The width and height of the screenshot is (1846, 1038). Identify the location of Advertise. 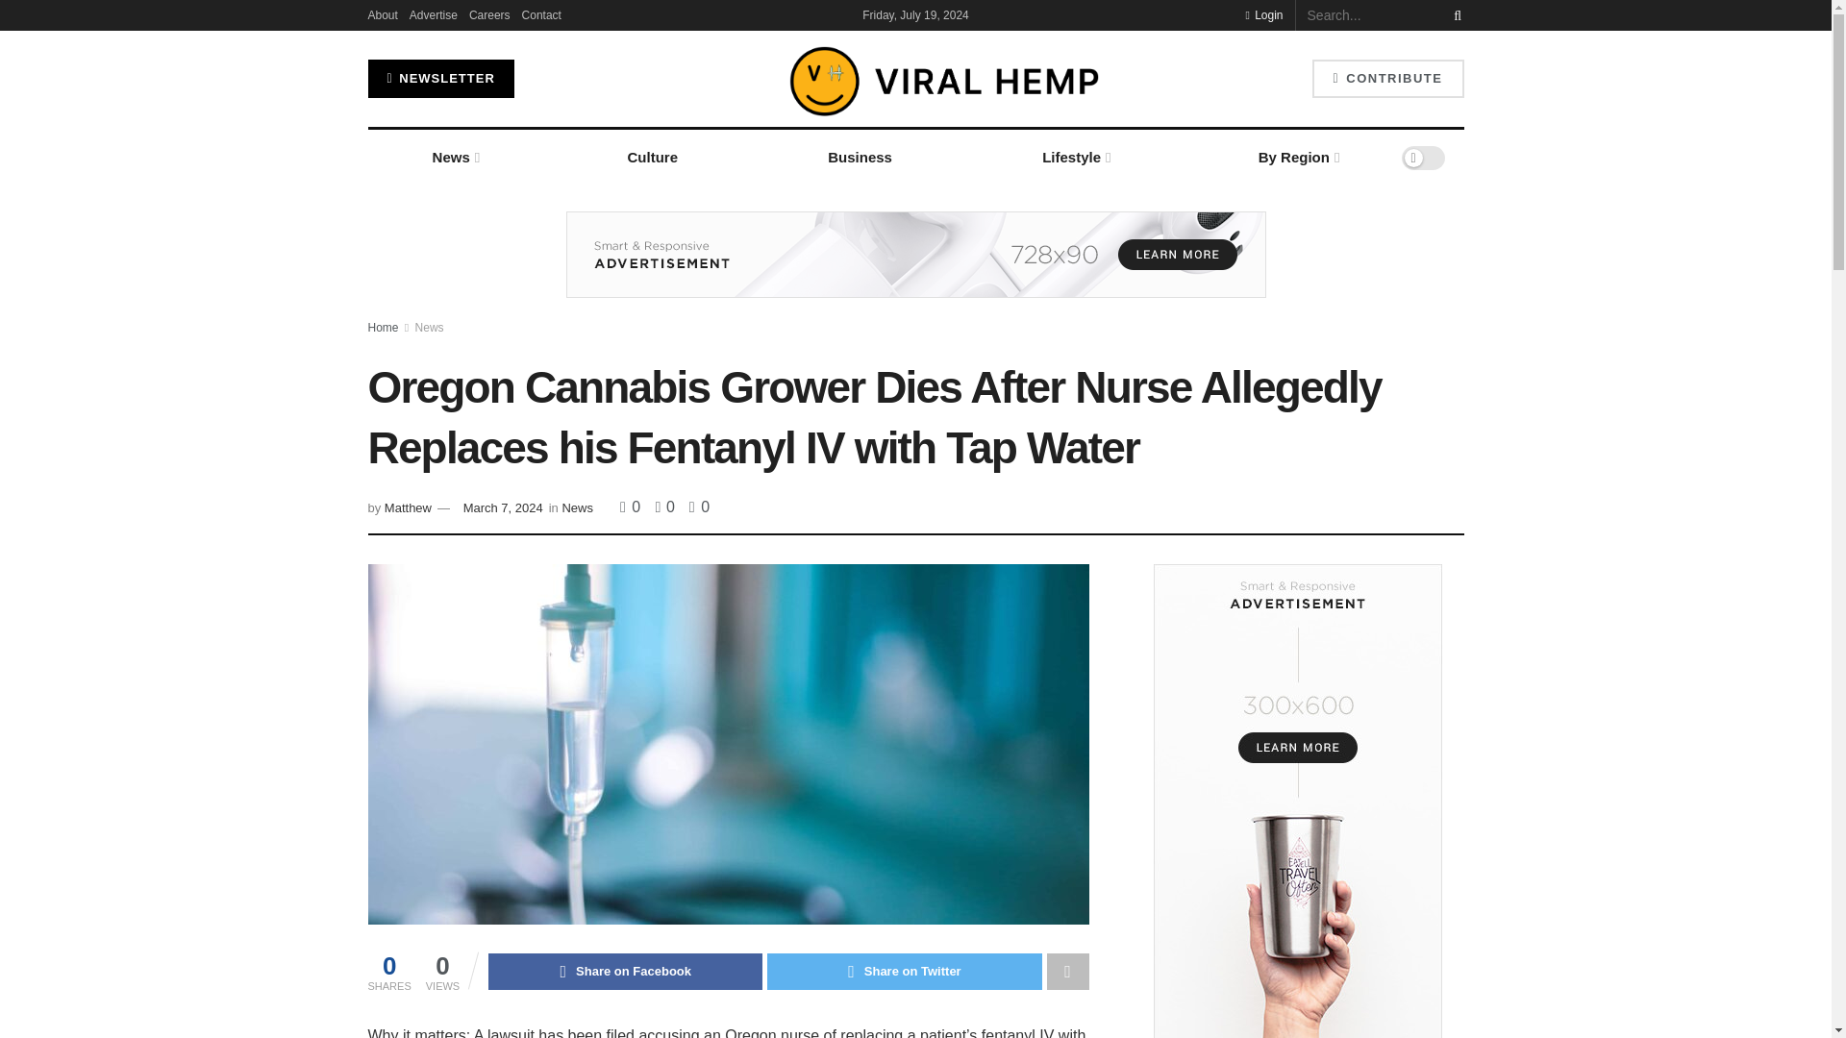
(434, 15).